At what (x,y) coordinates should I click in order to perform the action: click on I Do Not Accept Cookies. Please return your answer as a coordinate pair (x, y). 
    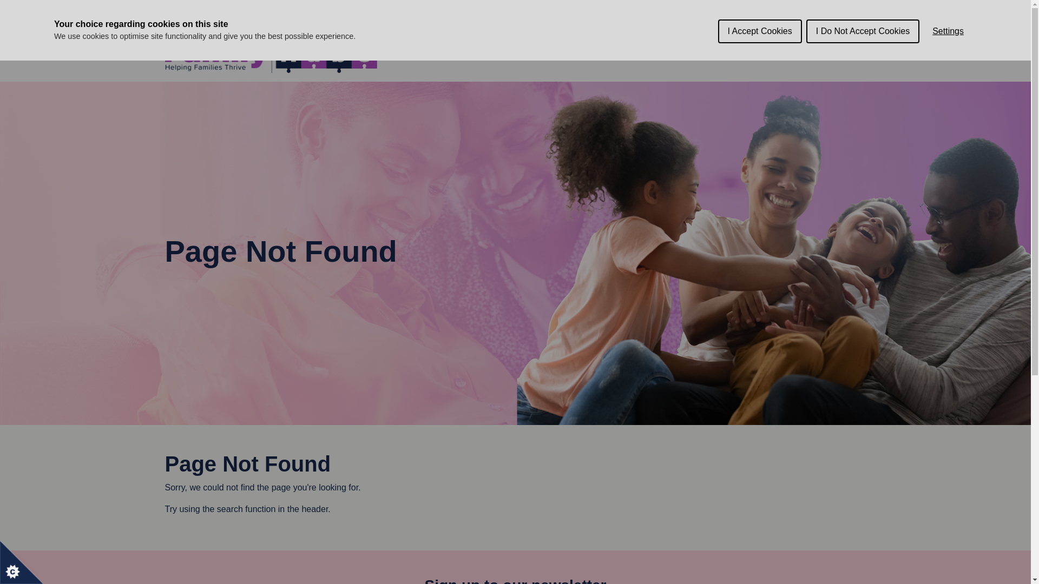
    Looking at the image, I should click on (863, 4).